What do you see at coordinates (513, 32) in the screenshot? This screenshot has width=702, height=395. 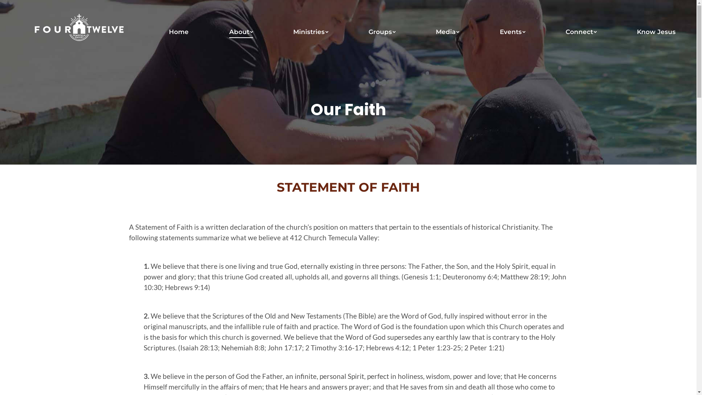 I see `Events` at bounding box center [513, 32].